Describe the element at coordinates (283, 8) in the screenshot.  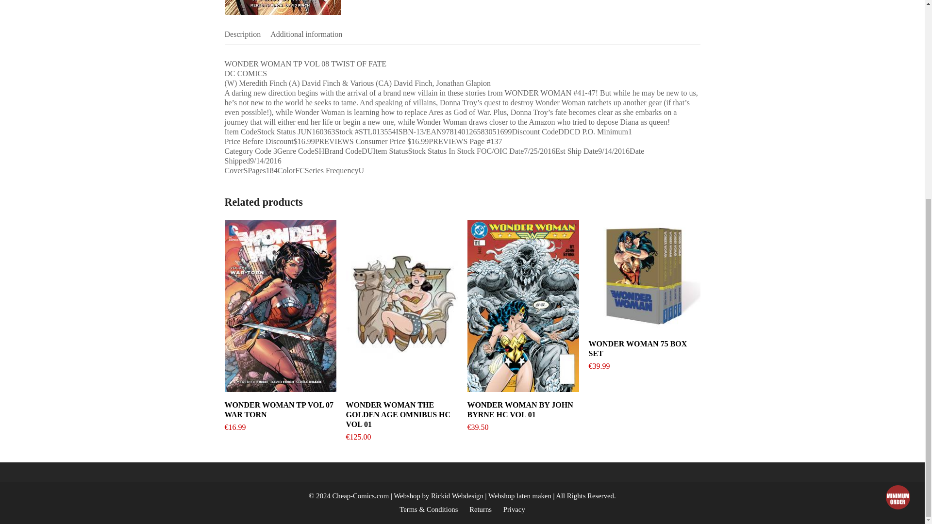
I see `wwoman8tp` at that location.